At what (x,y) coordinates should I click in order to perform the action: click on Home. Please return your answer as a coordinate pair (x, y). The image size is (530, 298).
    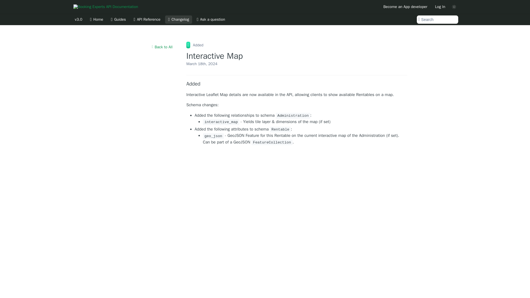
    Looking at the image, I should click on (97, 20).